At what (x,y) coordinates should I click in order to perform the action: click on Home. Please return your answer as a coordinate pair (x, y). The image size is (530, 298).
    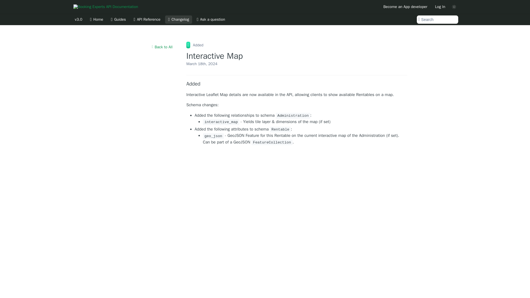
    Looking at the image, I should click on (97, 20).